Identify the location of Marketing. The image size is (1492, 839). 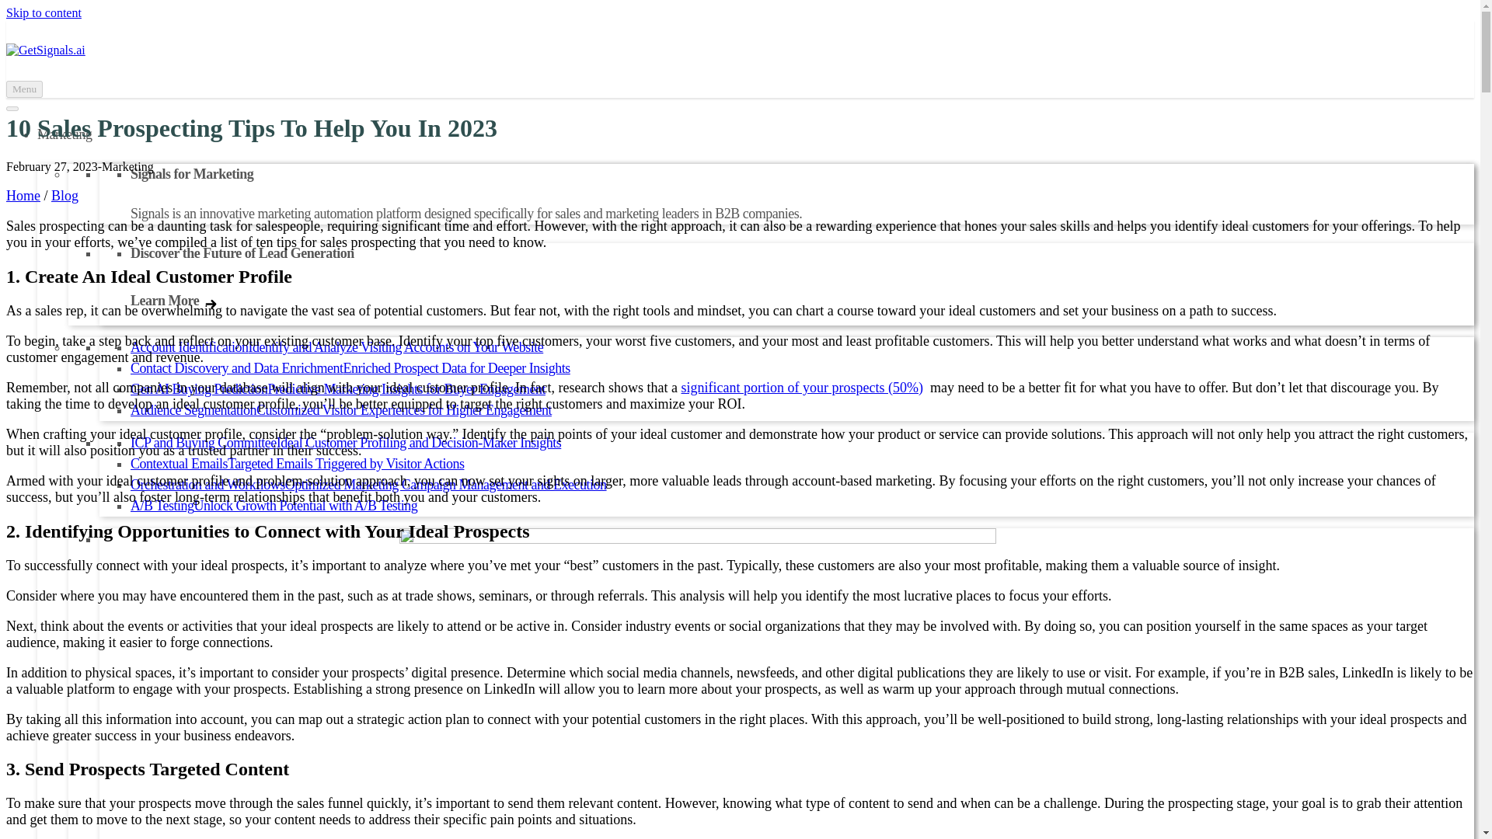
(64, 134).